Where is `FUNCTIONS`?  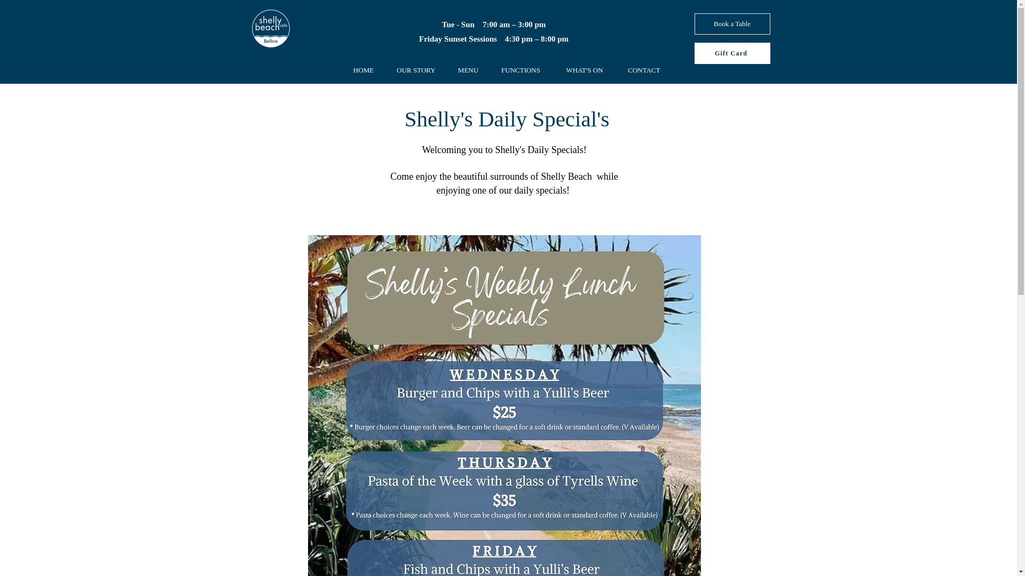 FUNCTIONS is located at coordinates (521, 70).